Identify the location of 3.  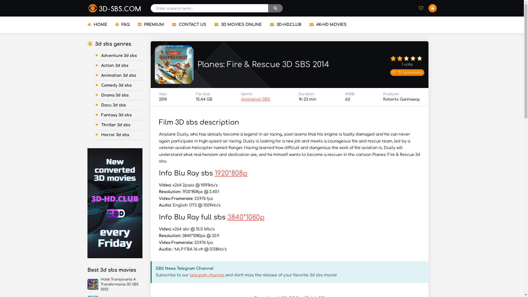
(407, 59).